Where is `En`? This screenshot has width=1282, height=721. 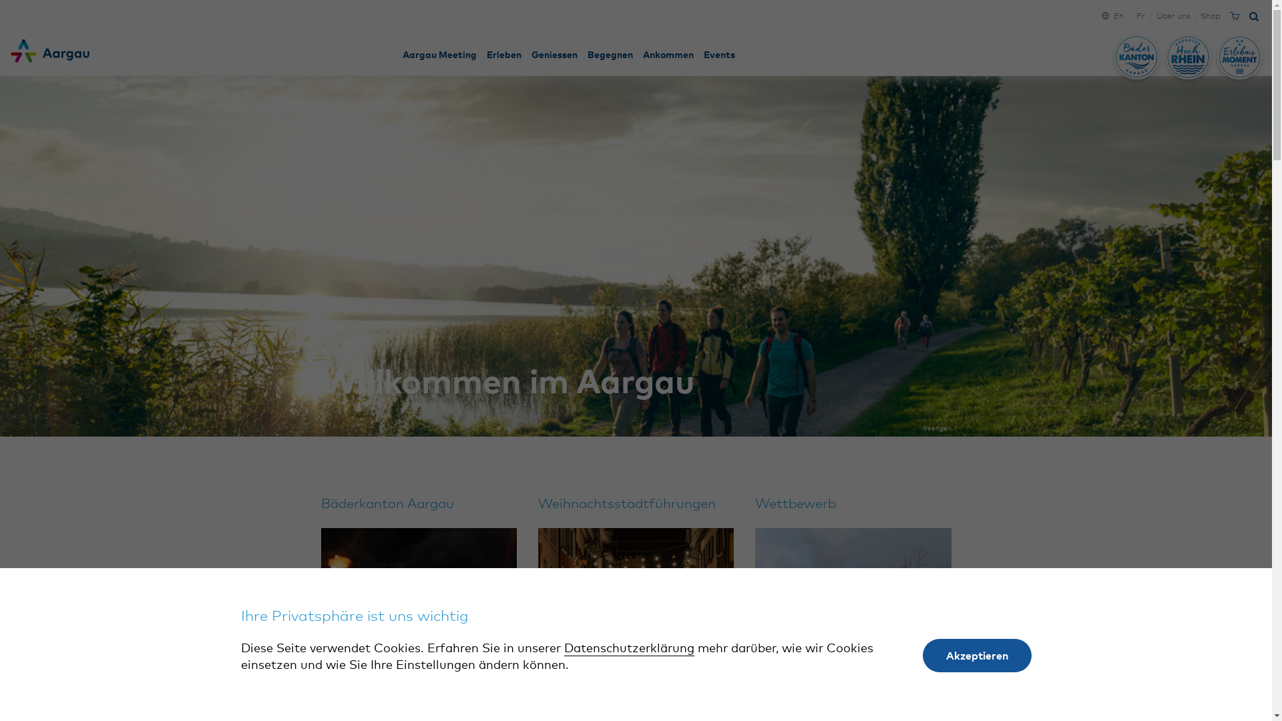
En is located at coordinates (1119, 17).